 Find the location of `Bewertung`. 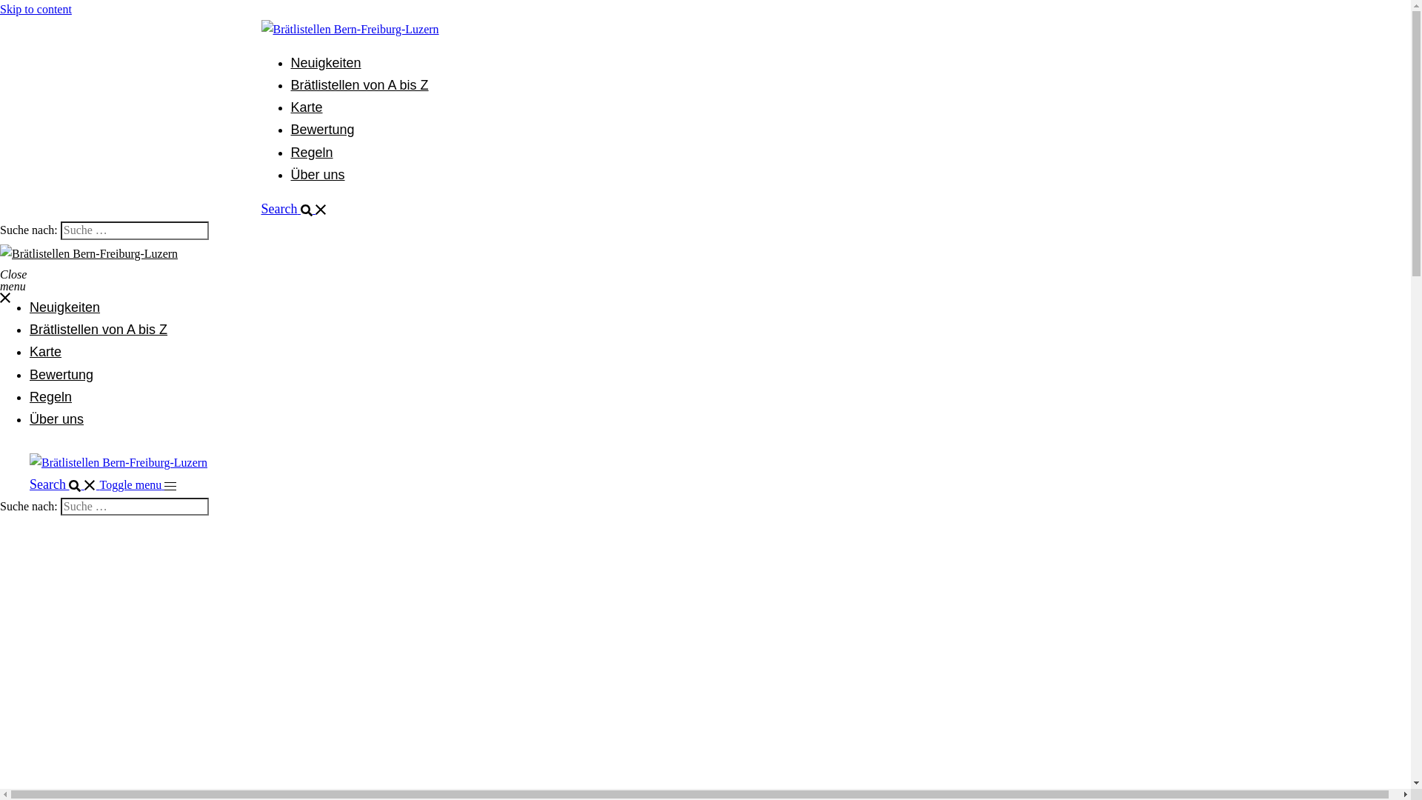

Bewertung is located at coordinates (61, 375).